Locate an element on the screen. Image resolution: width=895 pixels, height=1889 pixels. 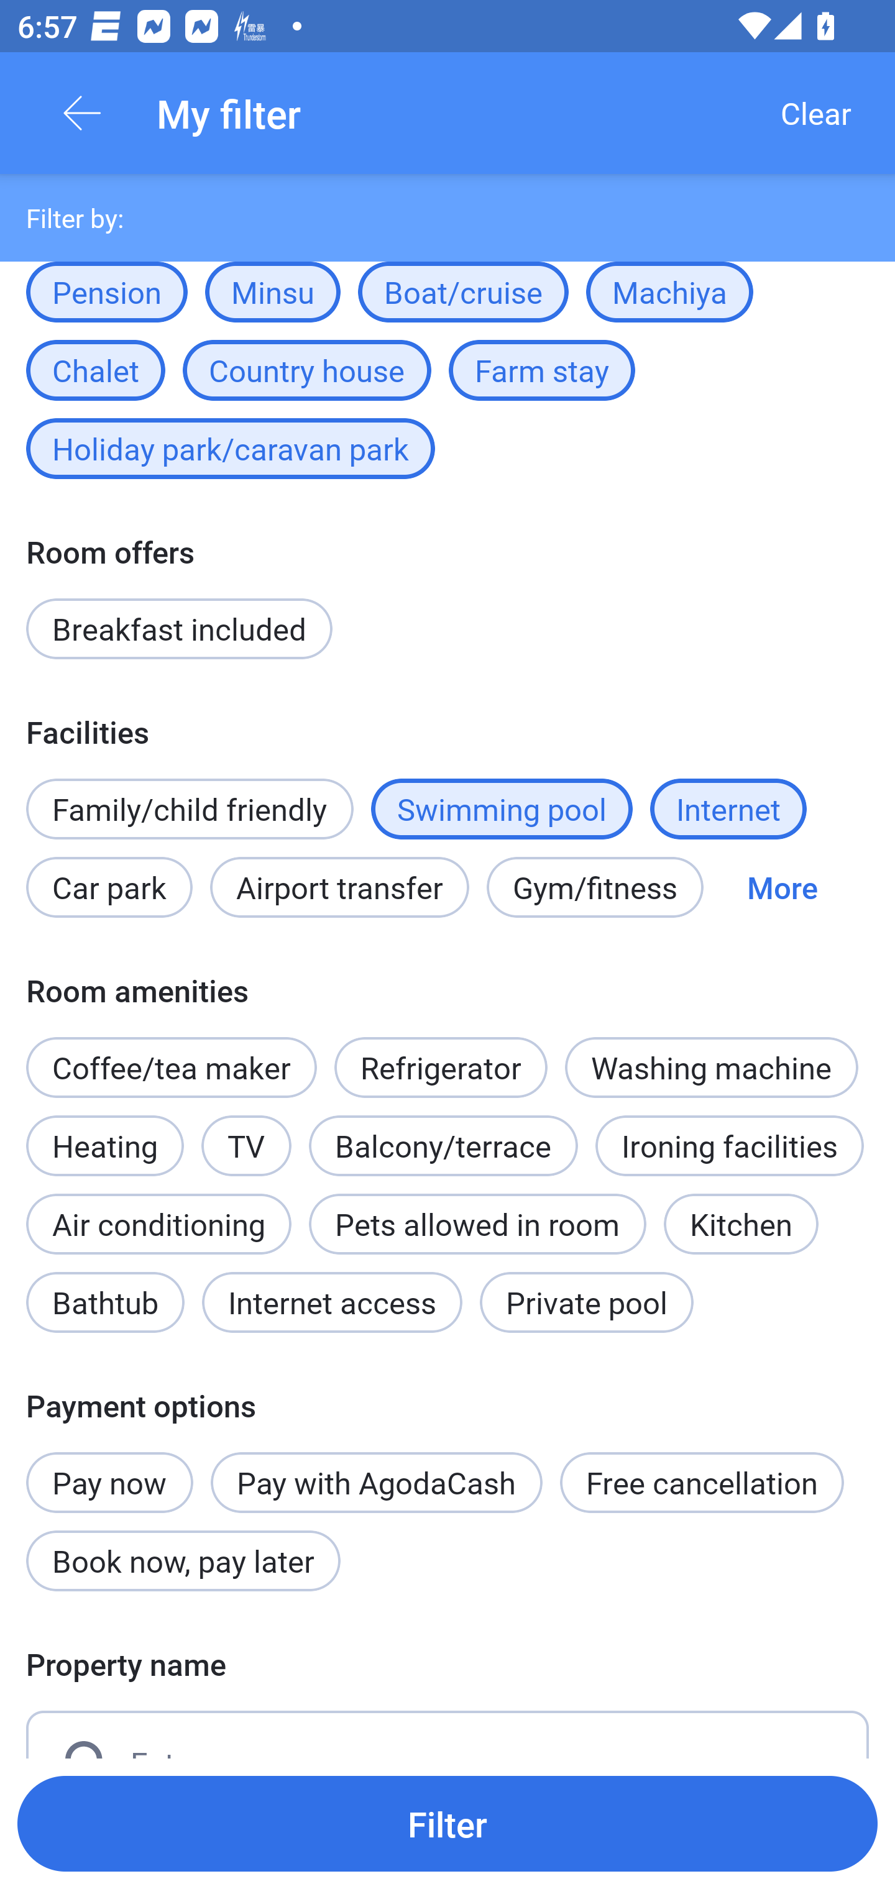
Gym/fitness is located at coordinates (595, 886).